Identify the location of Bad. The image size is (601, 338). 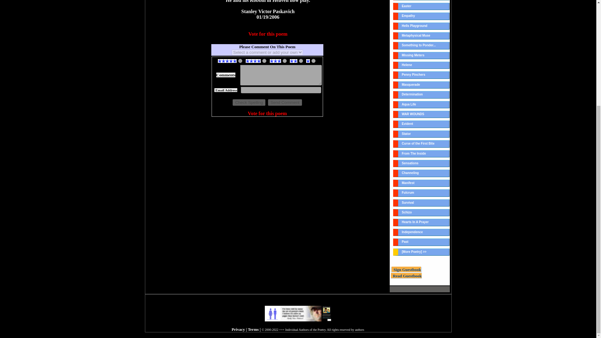
(313, 61).